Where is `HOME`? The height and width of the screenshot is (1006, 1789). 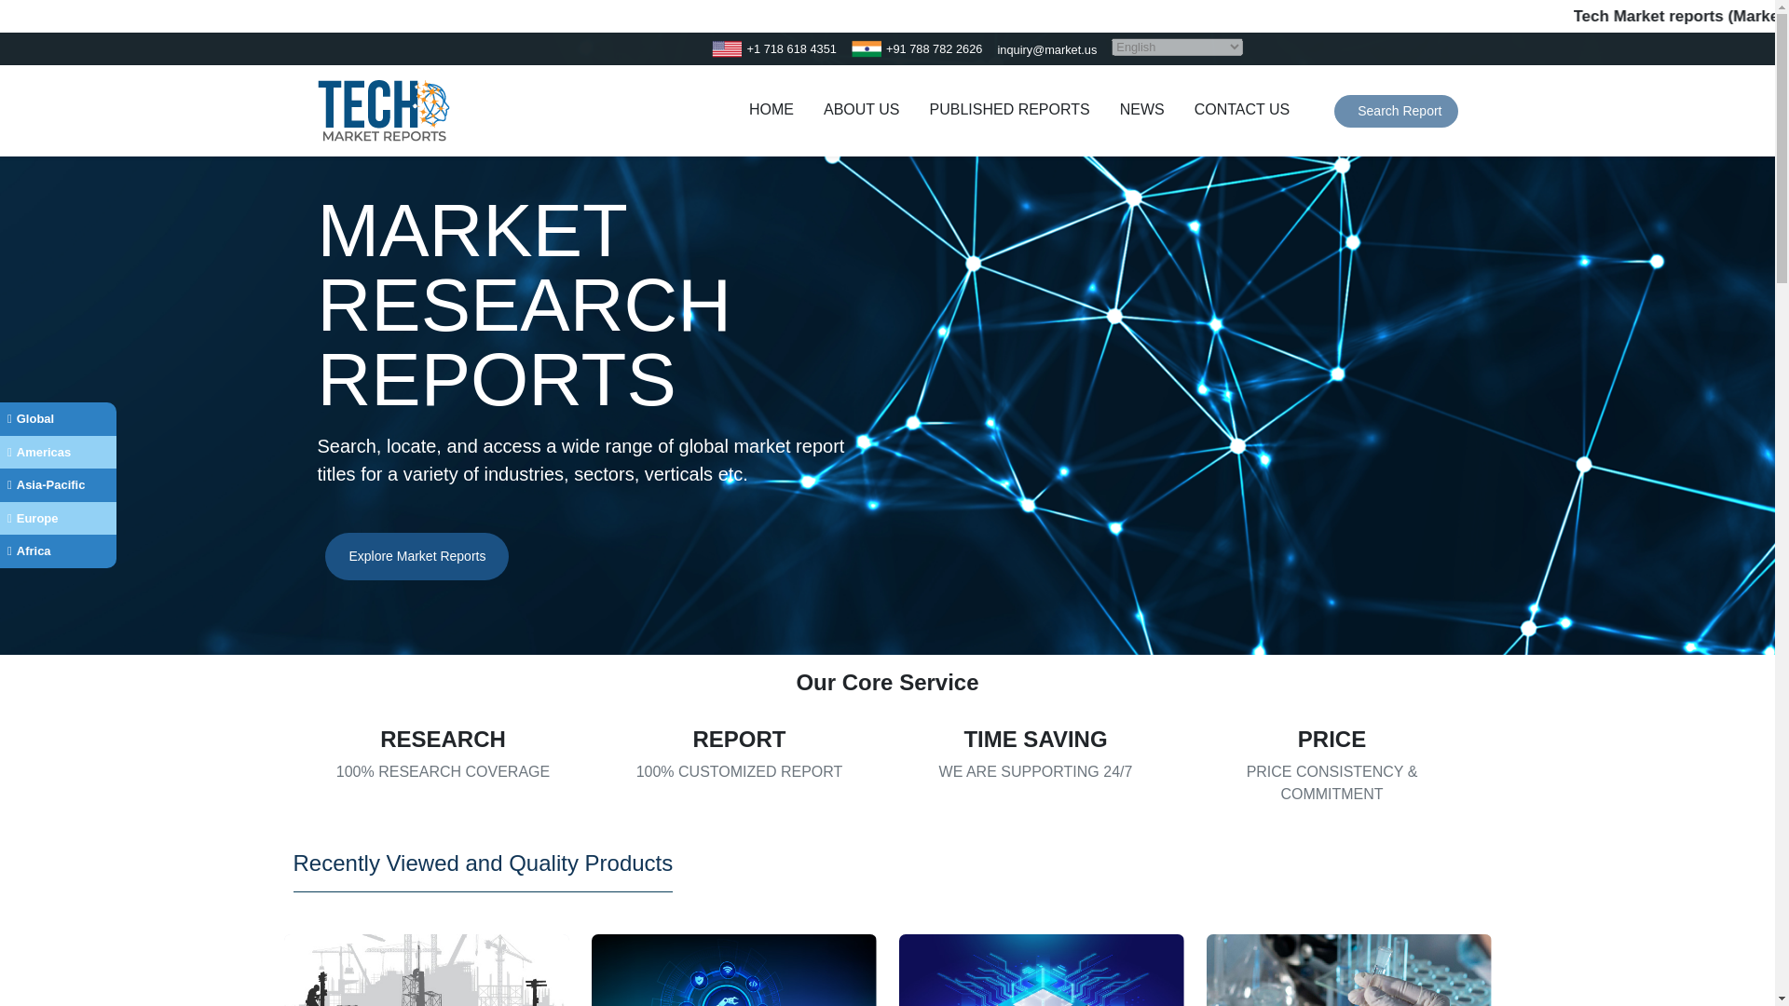 HOME is located at coordinates (772, 112).